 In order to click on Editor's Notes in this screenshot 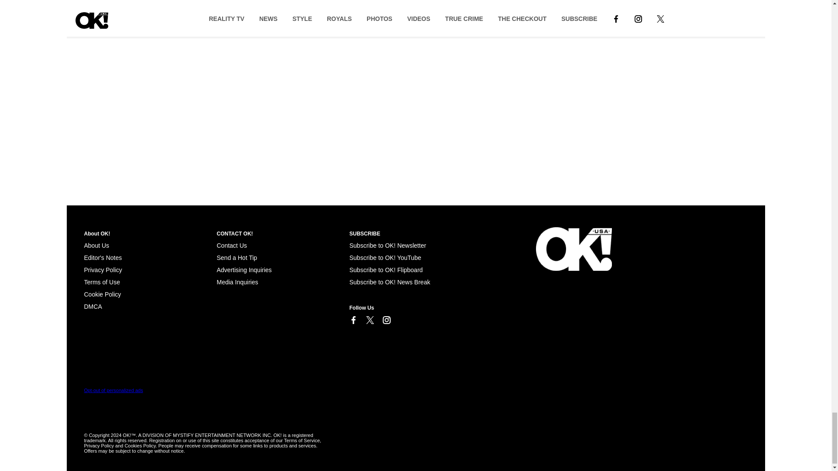, I will do `click(103, 258)`.